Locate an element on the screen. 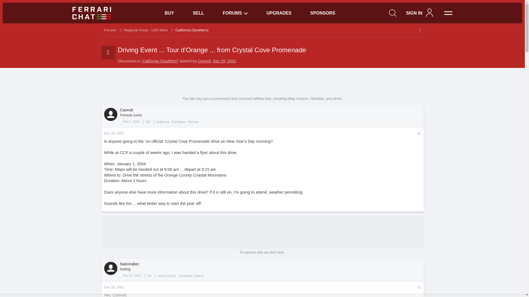 Image resolution: width=529 pixels, height=297 pixels. UPGRADES is located at coordinates (279, 13).